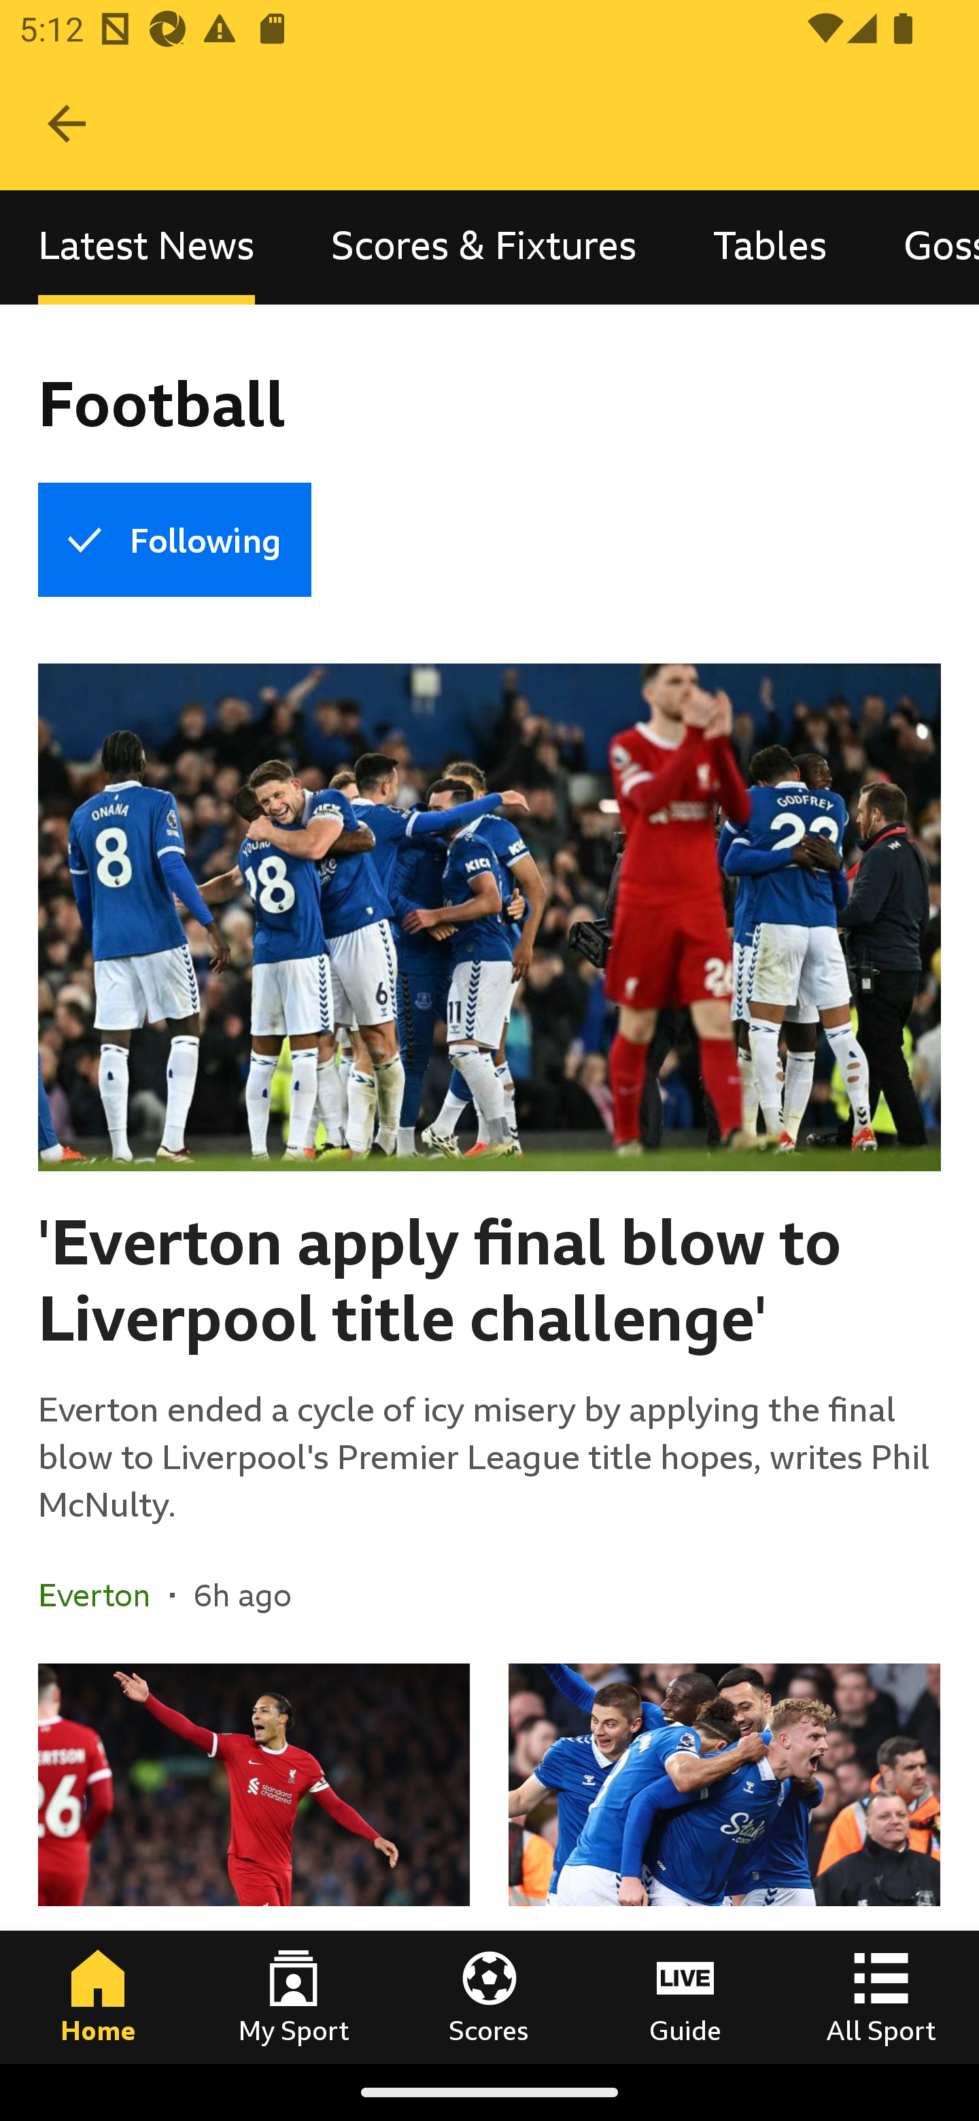 The width and height of the screenshot is (979, 2121). I want to click on Navigate up, so click(67, 124).